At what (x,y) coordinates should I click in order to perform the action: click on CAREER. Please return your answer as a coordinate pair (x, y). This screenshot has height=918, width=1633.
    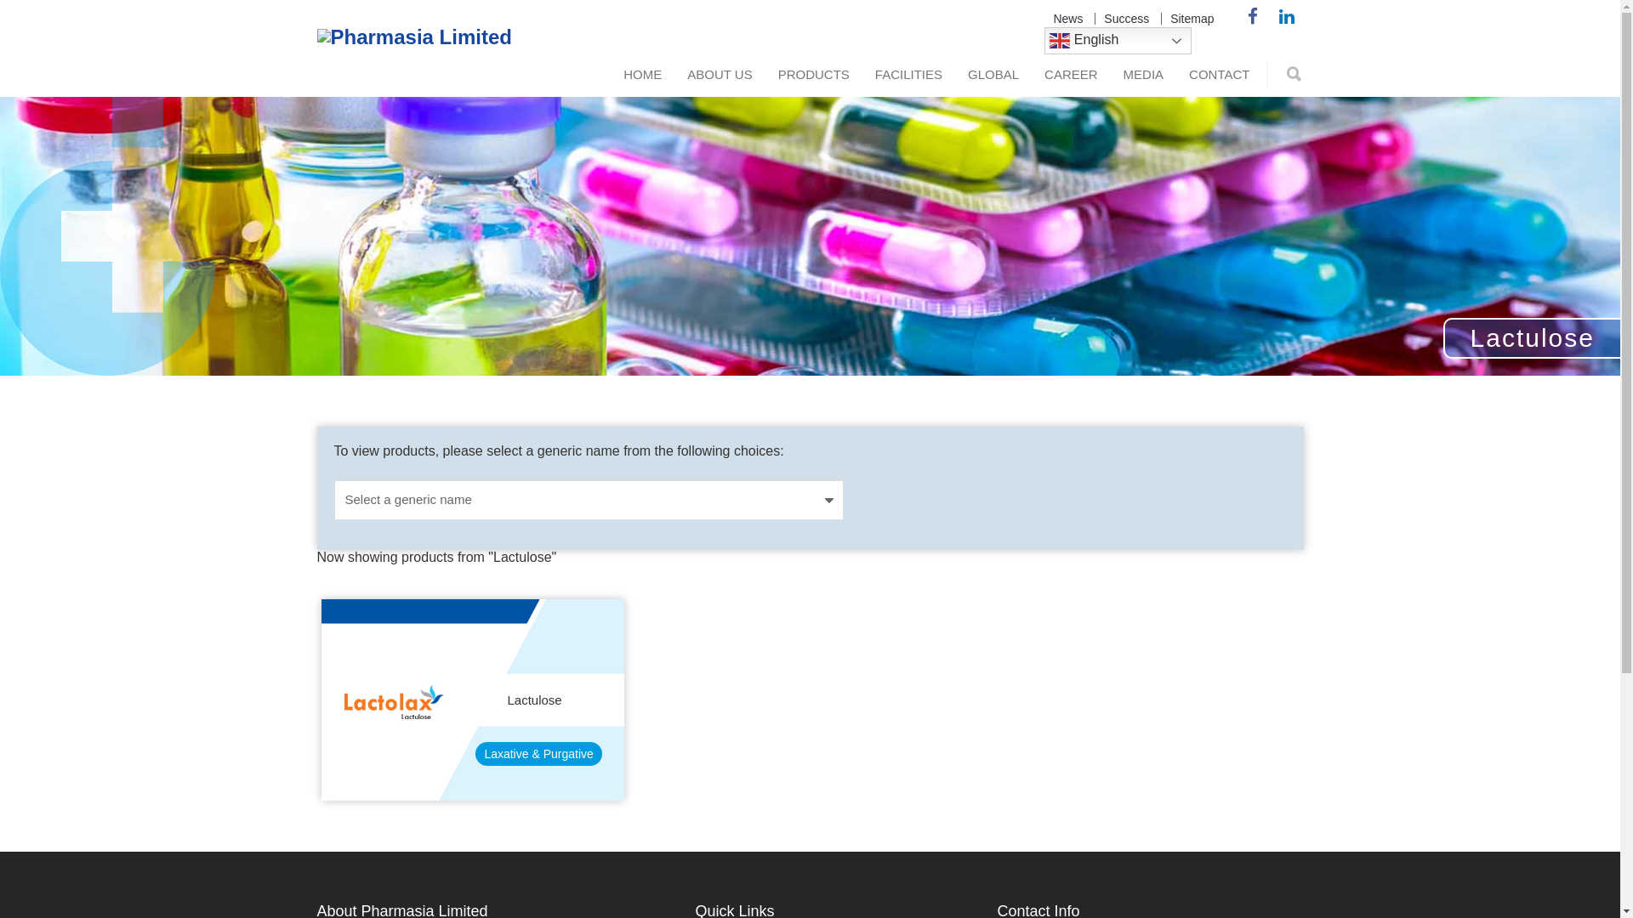
    Looking at the image, I should click on (1072, 75).